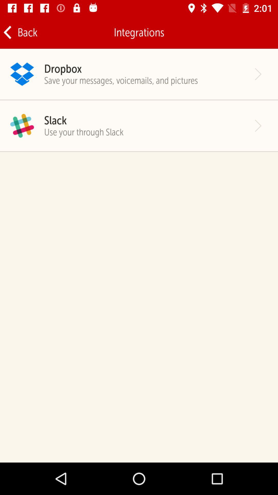 This screenshot has width=278, height=495. I want to click on choose use your through item, so click(84, 132).